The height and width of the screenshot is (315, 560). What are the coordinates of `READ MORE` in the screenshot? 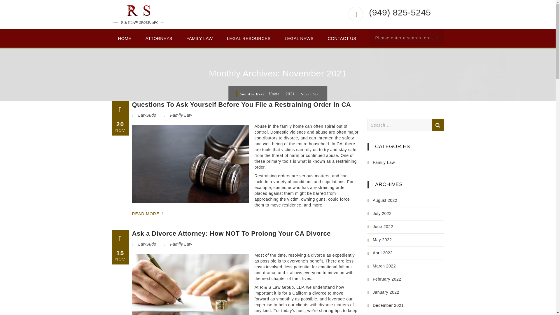 It's located at (151, 214).